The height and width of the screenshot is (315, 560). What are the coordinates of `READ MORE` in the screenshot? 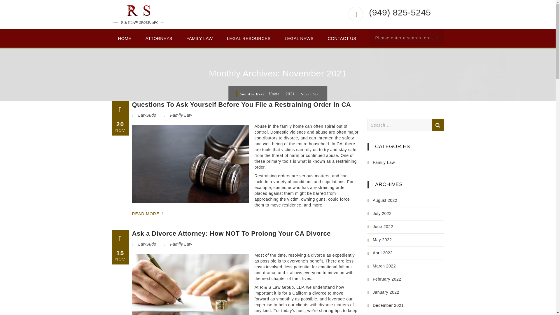 It's located at (151, 214).